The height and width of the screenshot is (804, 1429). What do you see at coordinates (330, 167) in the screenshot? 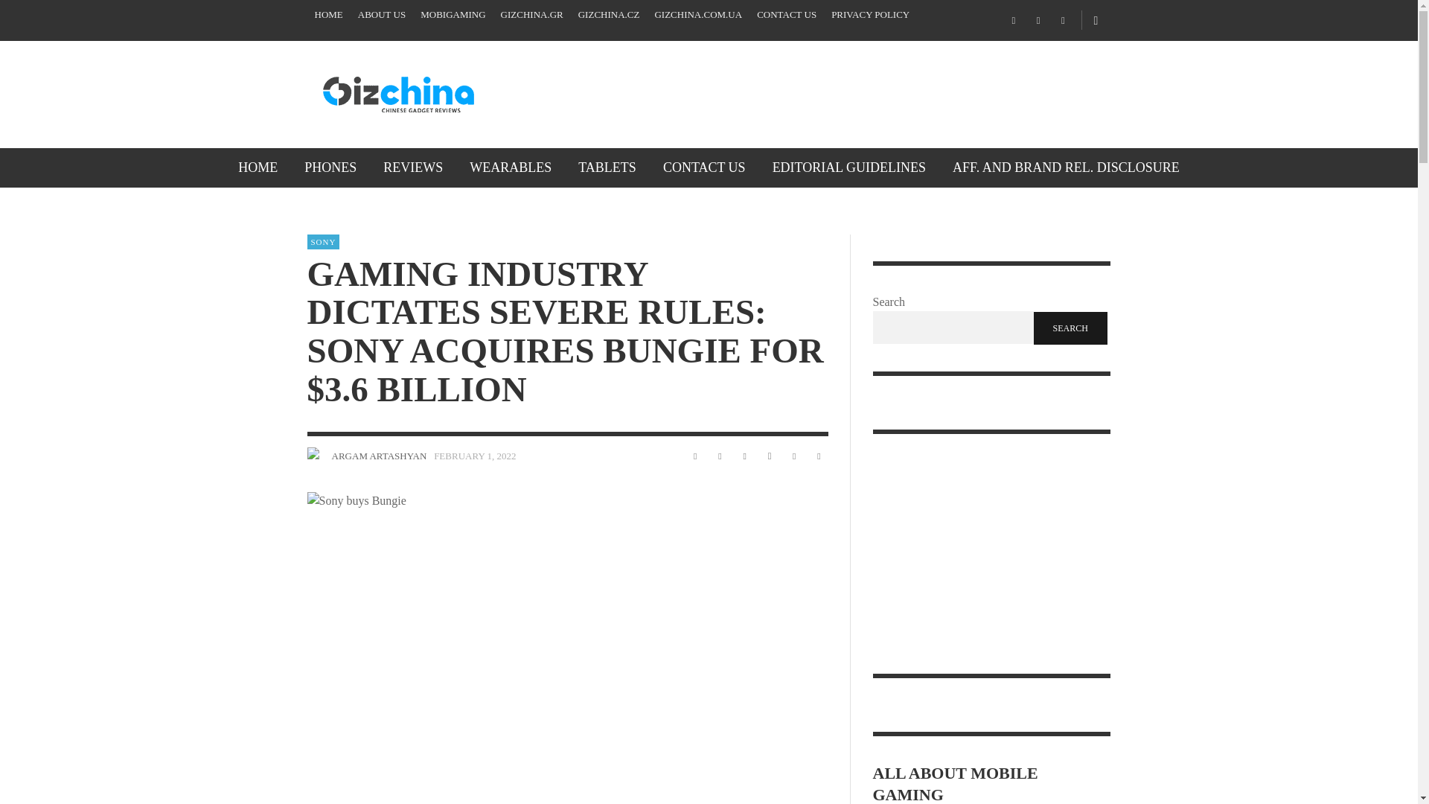
I see `PHONES` at bounding box center [330, 167].